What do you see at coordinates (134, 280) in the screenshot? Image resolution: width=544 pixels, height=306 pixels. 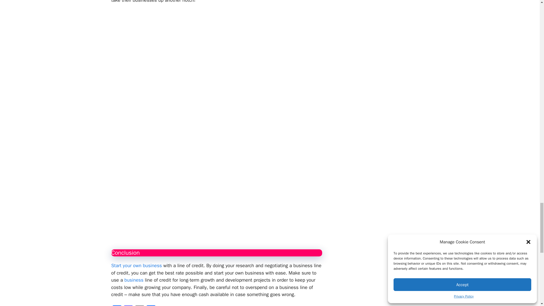 I see `business` at bounding box center [134, 280].